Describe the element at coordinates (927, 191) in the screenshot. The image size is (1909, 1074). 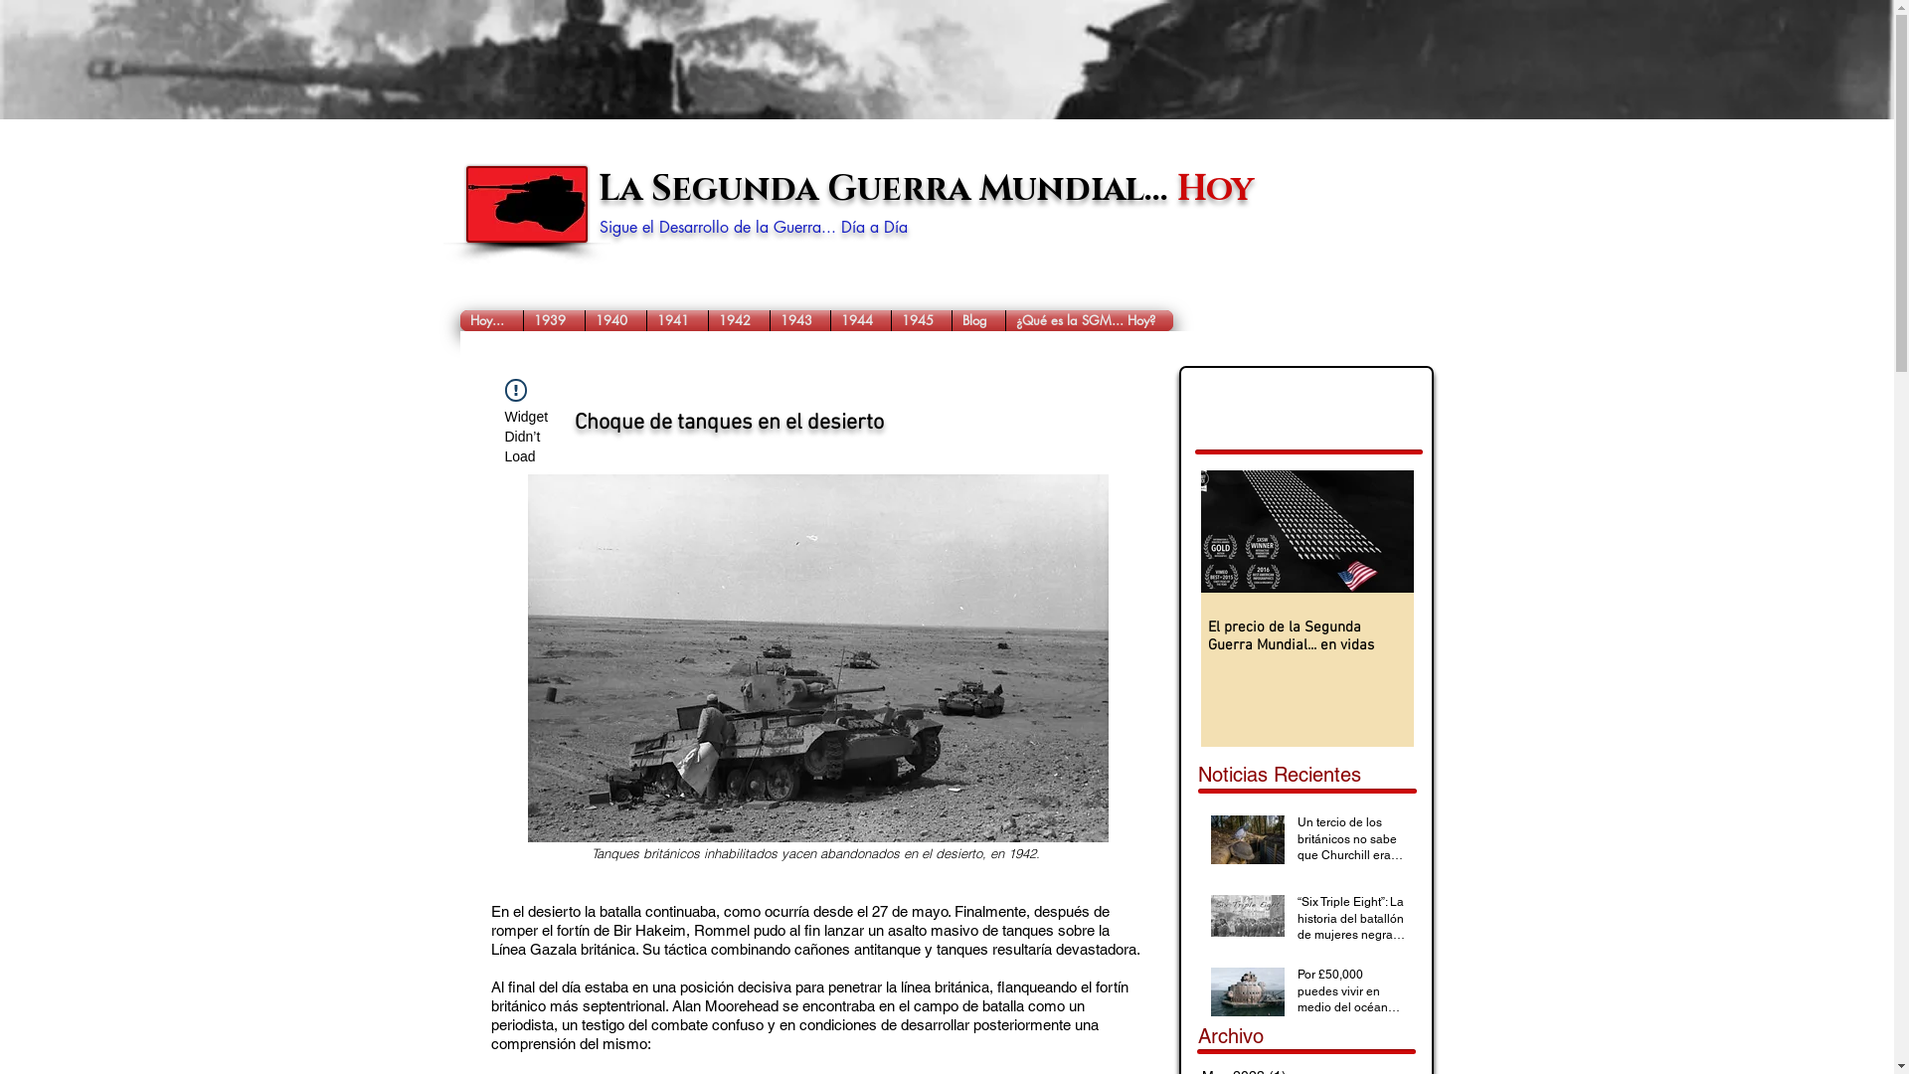
I see `La Segunda Guerra Mundial... Hoy` at that location.